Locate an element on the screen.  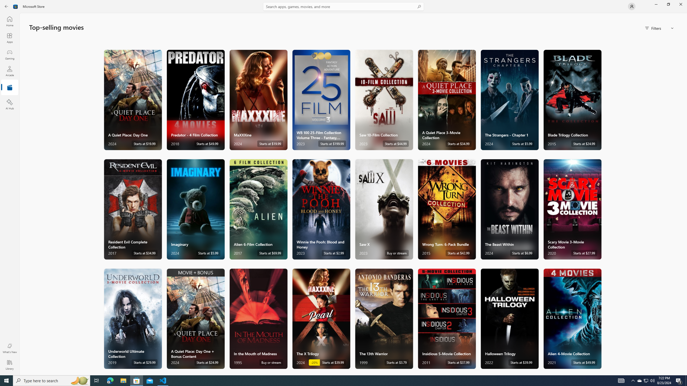
Filters is located at coordinates (660, 28).